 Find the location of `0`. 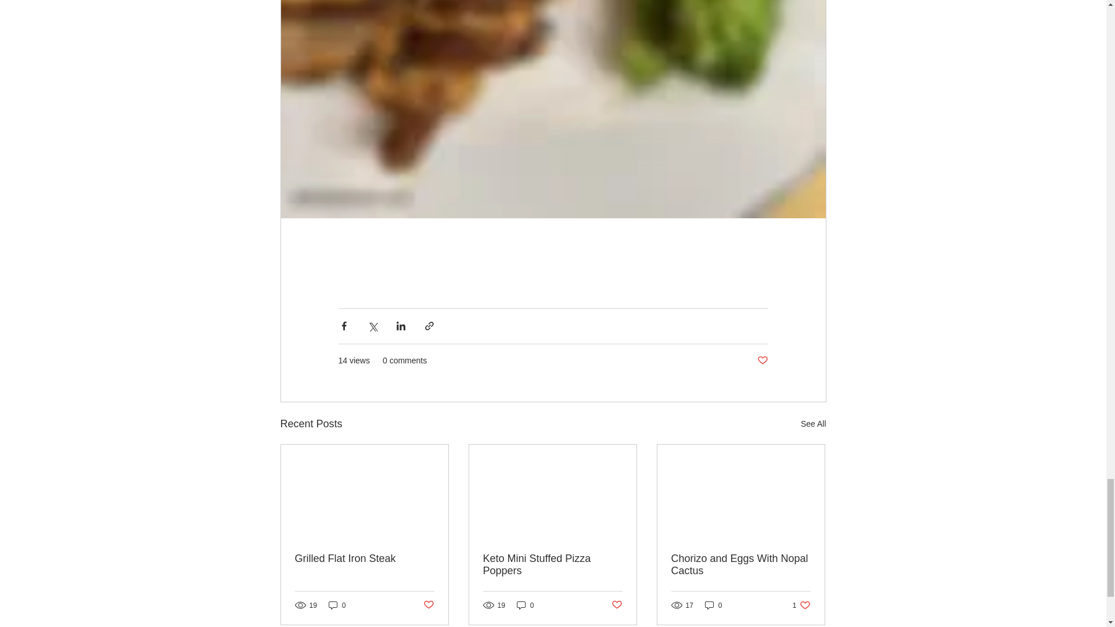

0 is located at coordinates (552, 564).